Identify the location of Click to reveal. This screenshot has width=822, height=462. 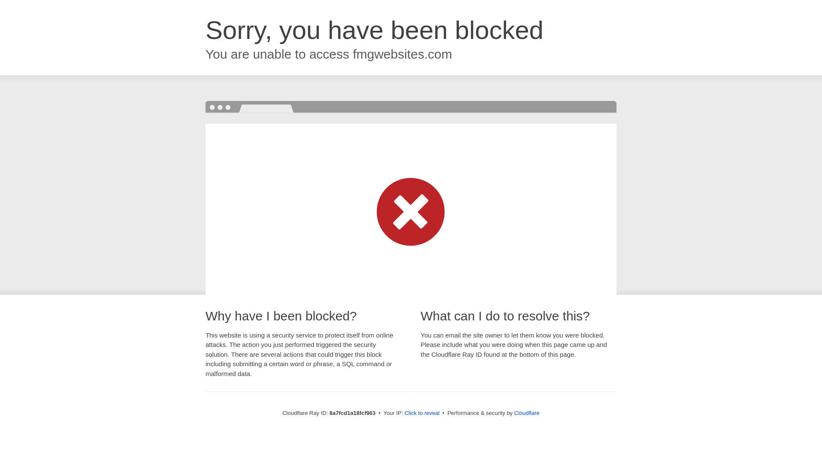
(422, 413).